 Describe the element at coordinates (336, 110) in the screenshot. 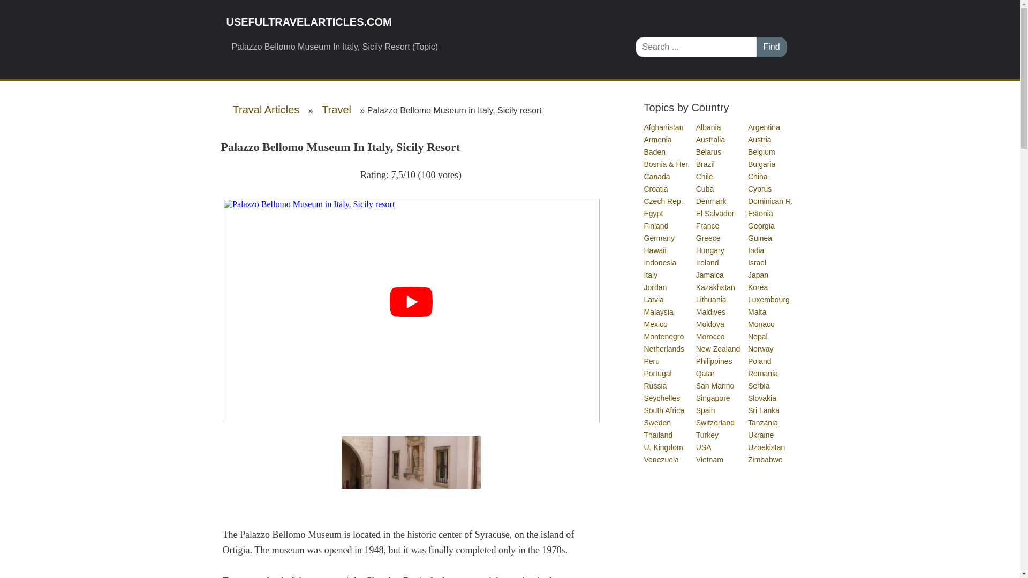

I see `Travel` at that location.